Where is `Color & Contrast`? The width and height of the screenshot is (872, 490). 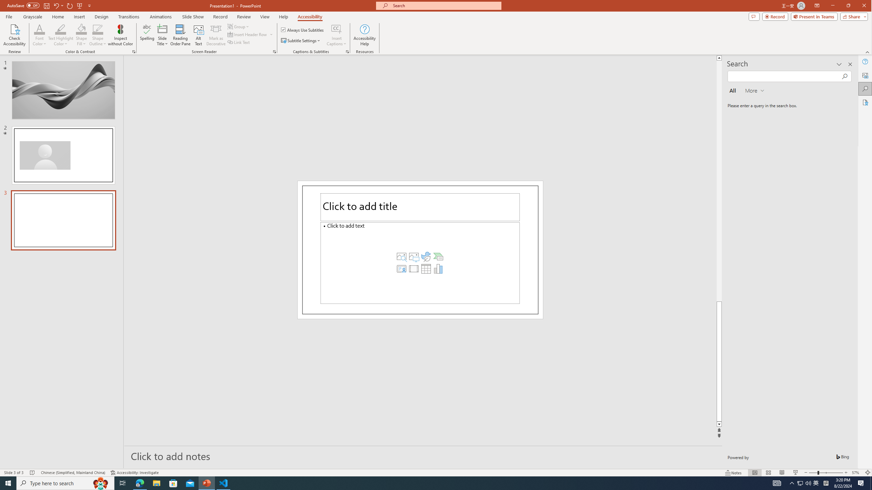
Color & Contrast is located at coordinates (134, 52).